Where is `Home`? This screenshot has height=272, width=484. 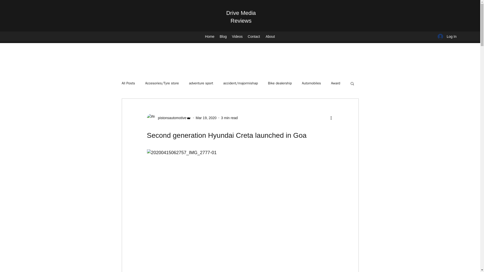 Home is located at coordinates (209, 36).